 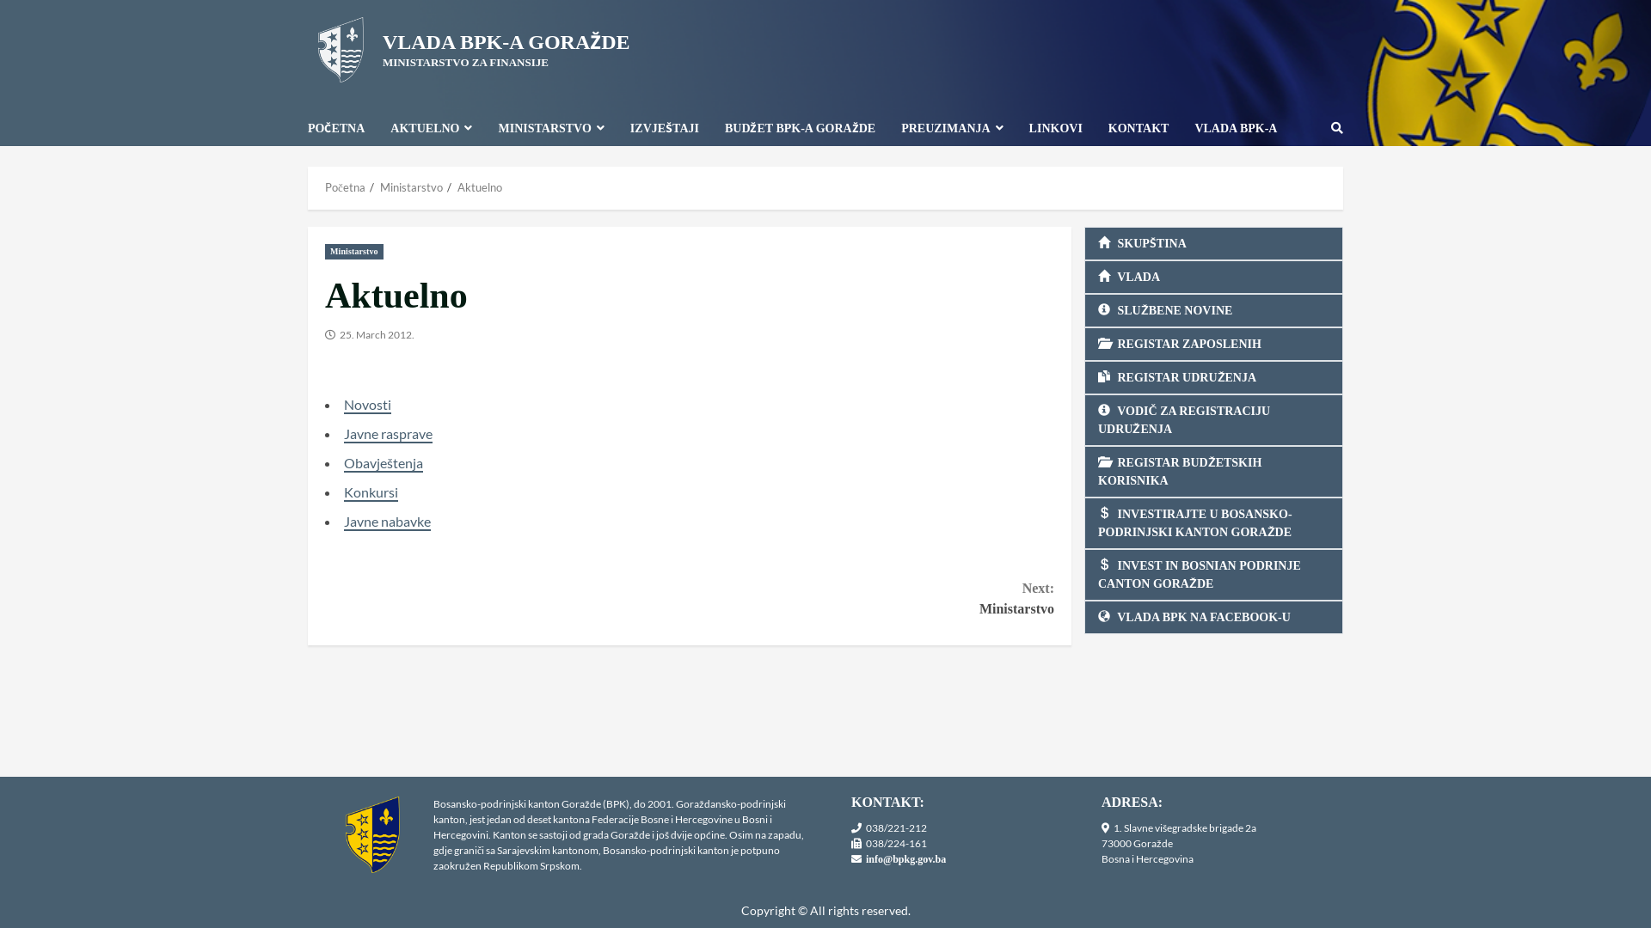 What do you see at coordinates (1214, 277) in the screenshot?
I see `VLADA` at bounding box center [1214, 277].